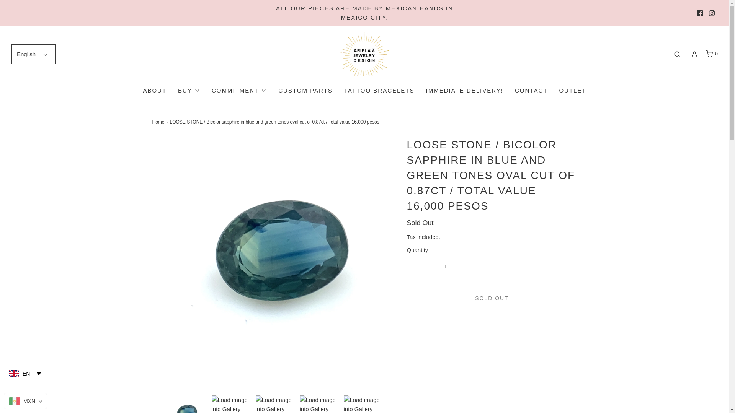  Describe the element at coordinates (712, 13) in the screenshot. I see `INSTAGRAM ICON` at that location.